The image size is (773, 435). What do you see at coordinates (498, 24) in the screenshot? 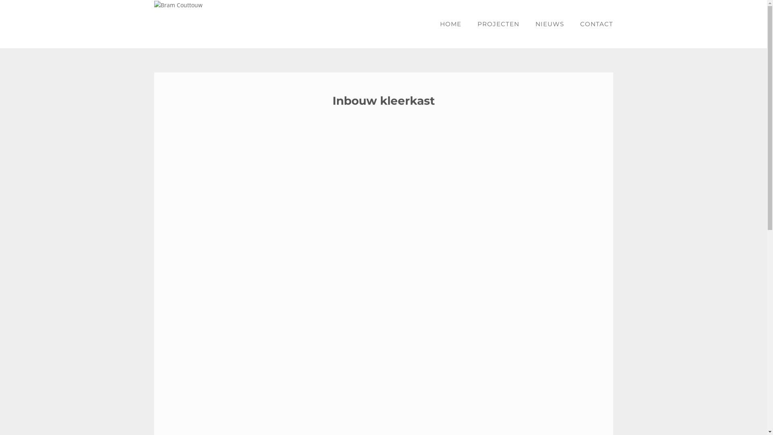
I see `PROJECTEN` at bounding box center [498, 24].